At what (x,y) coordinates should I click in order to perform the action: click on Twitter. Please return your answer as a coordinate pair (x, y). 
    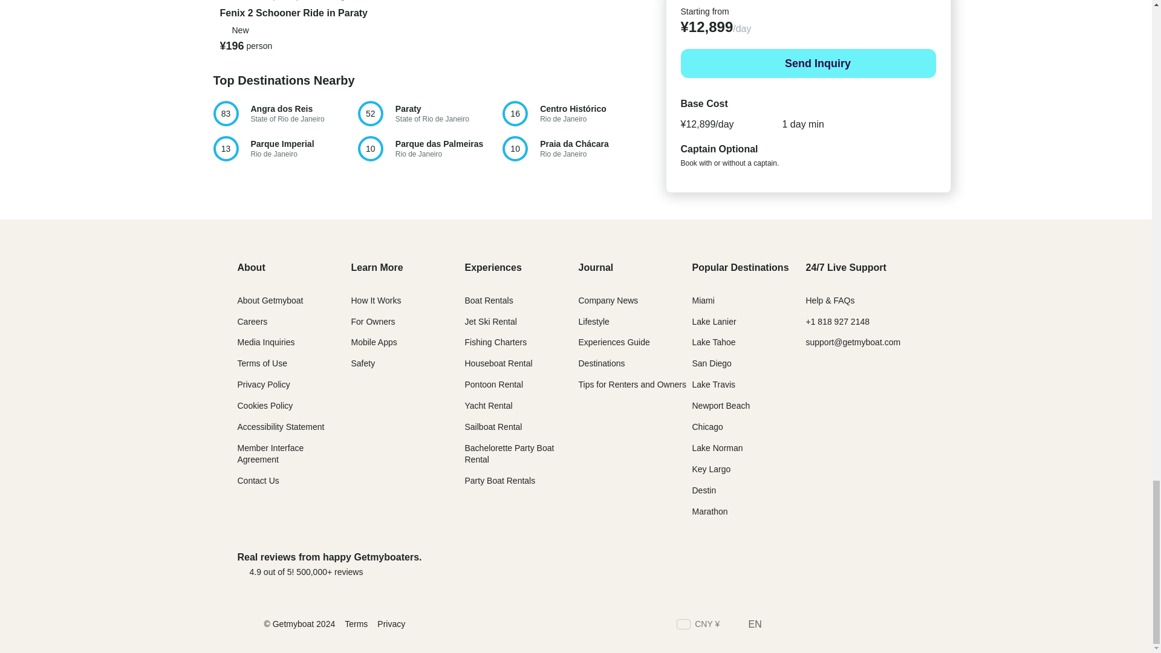
    Looking at the image, I should click on (821, 625).